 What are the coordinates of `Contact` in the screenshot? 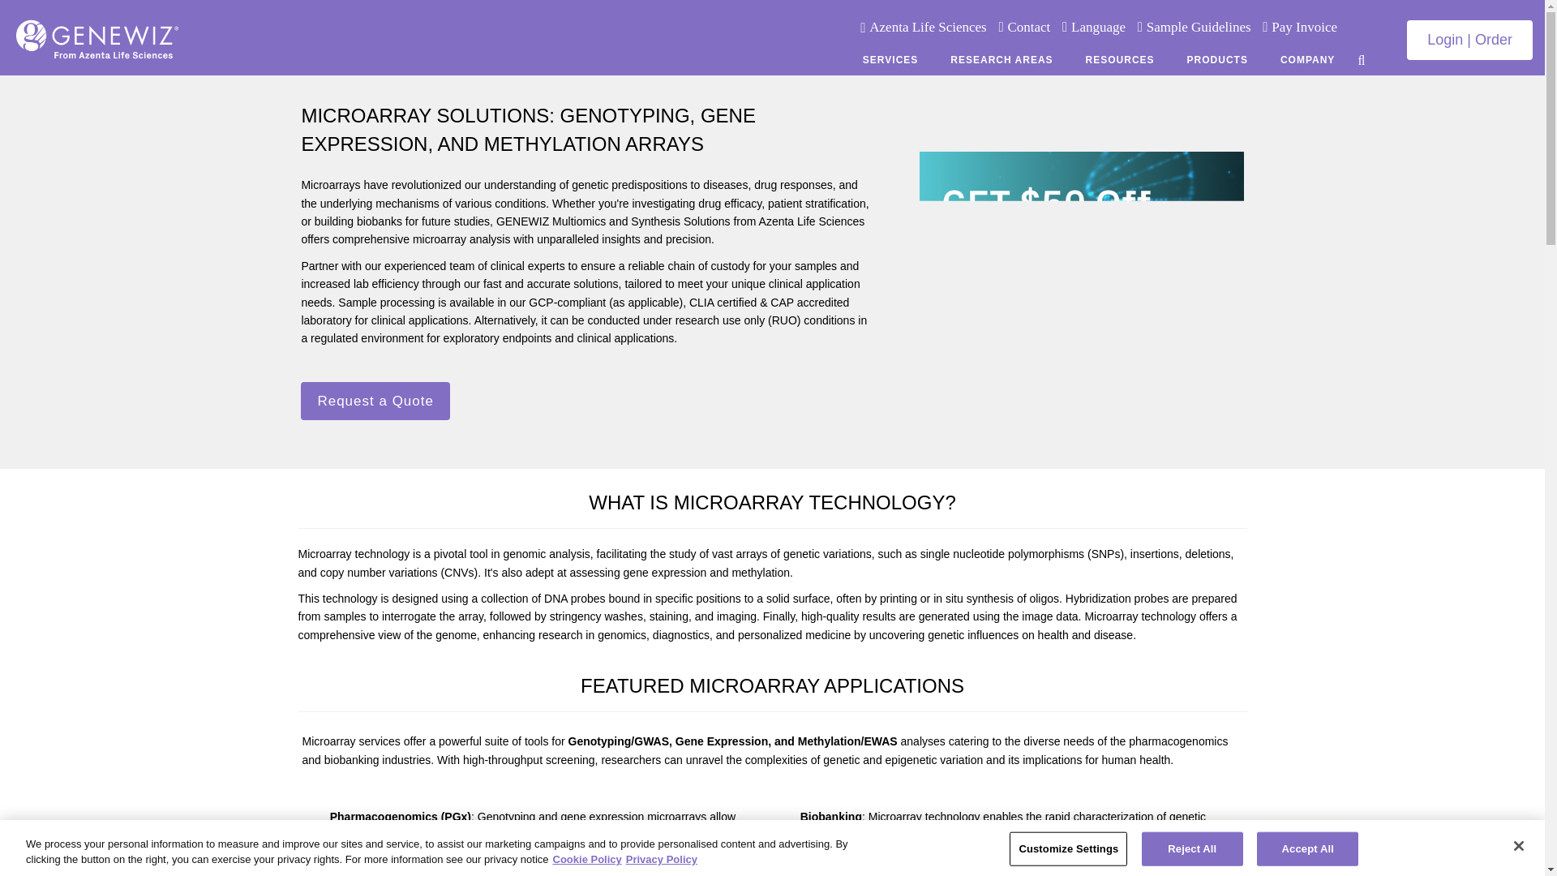 It's located at (1028, 27).